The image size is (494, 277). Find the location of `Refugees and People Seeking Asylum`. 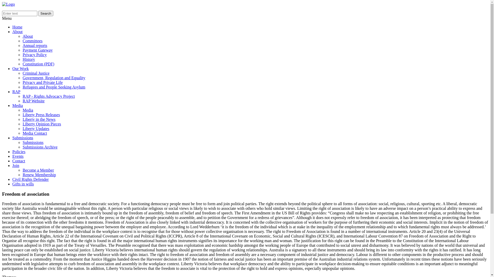

Refugees and People Seeking Asylum is located at coordinates (54, 87).